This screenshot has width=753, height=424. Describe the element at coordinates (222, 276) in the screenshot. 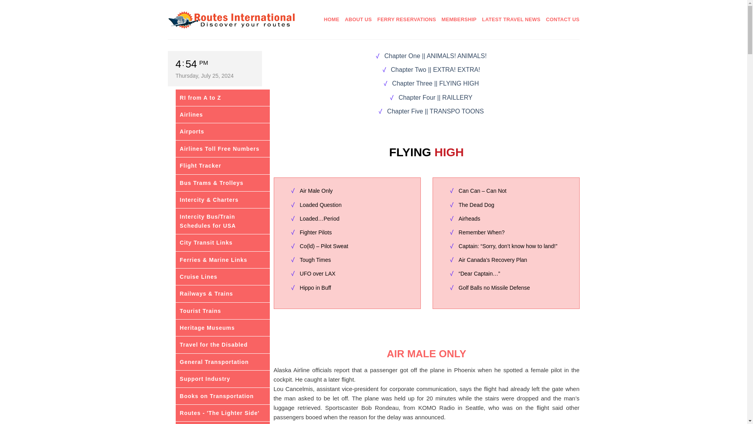

I see `Cruise Lines` at that location.